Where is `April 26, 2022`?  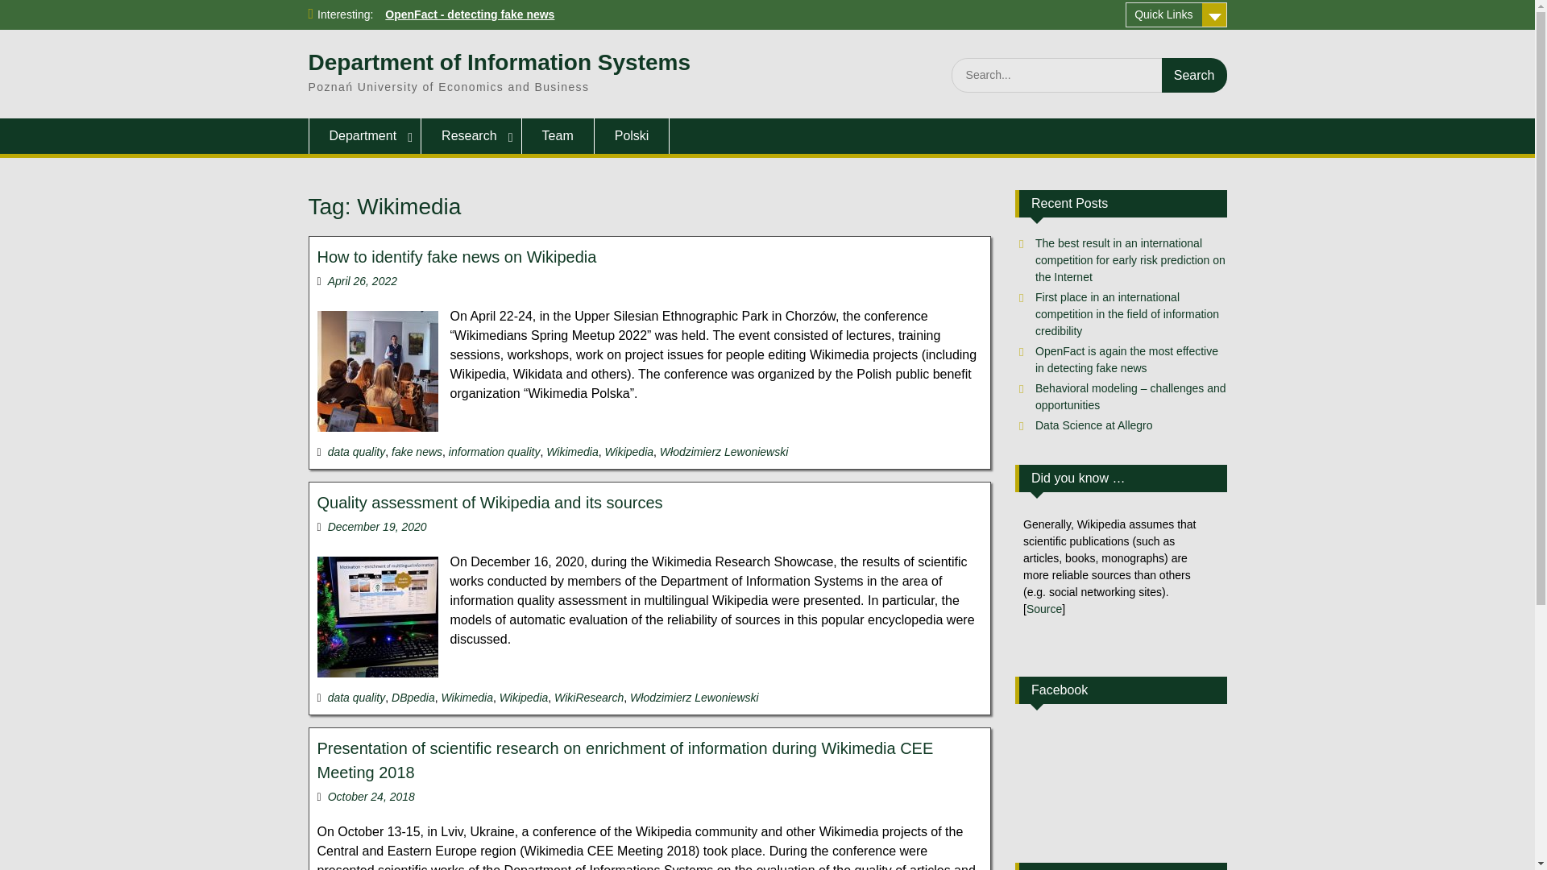 April 26, 2022 is located at coordinates (363, 281).